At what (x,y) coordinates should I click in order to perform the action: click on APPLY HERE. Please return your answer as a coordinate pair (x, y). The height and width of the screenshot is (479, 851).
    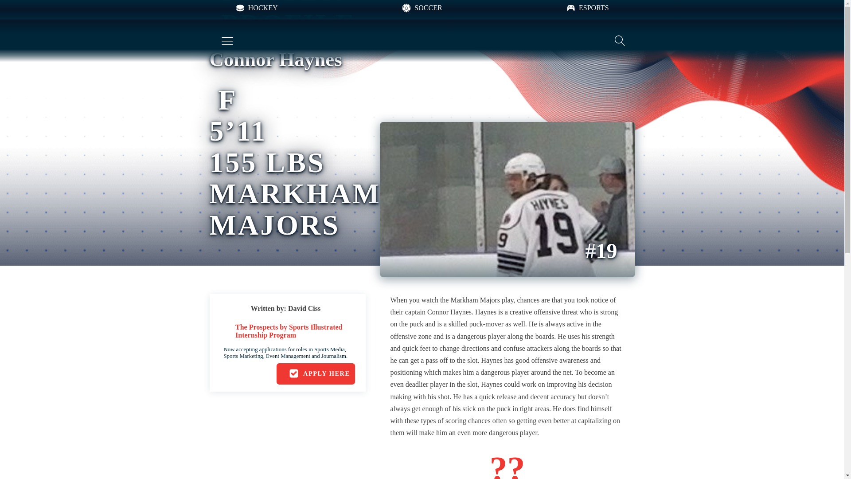
    Looking at the image, I should click on (316, 373).